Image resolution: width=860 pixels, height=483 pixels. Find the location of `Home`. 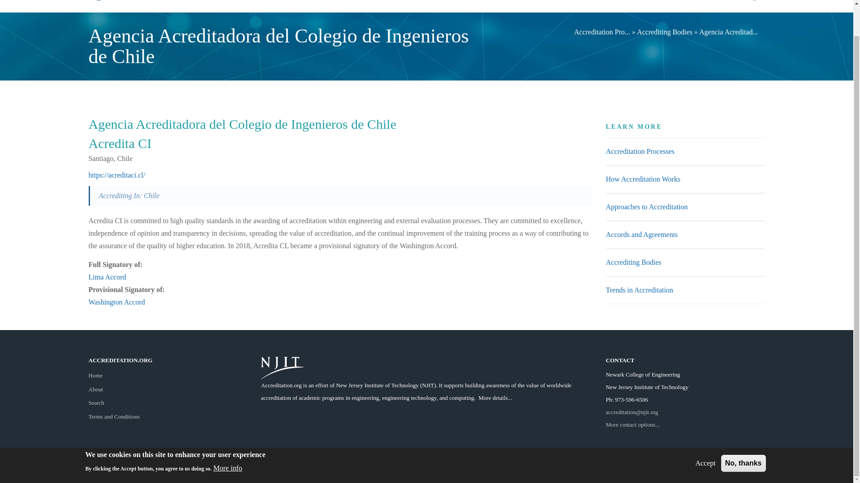

Home is located at coordinates (96, 375).